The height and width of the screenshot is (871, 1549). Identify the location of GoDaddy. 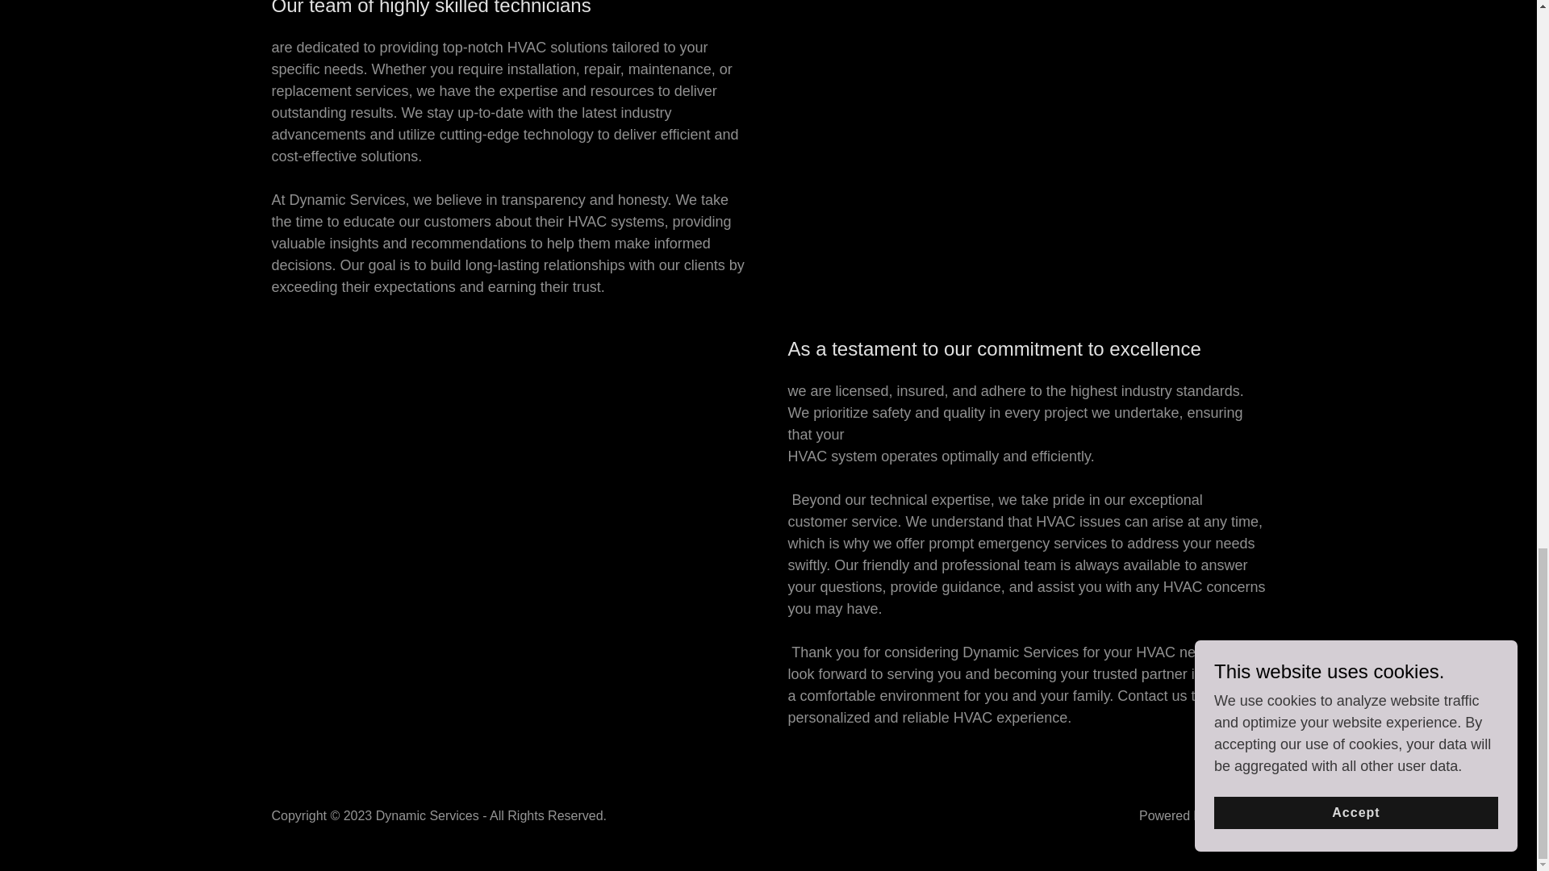
(1238, 815).